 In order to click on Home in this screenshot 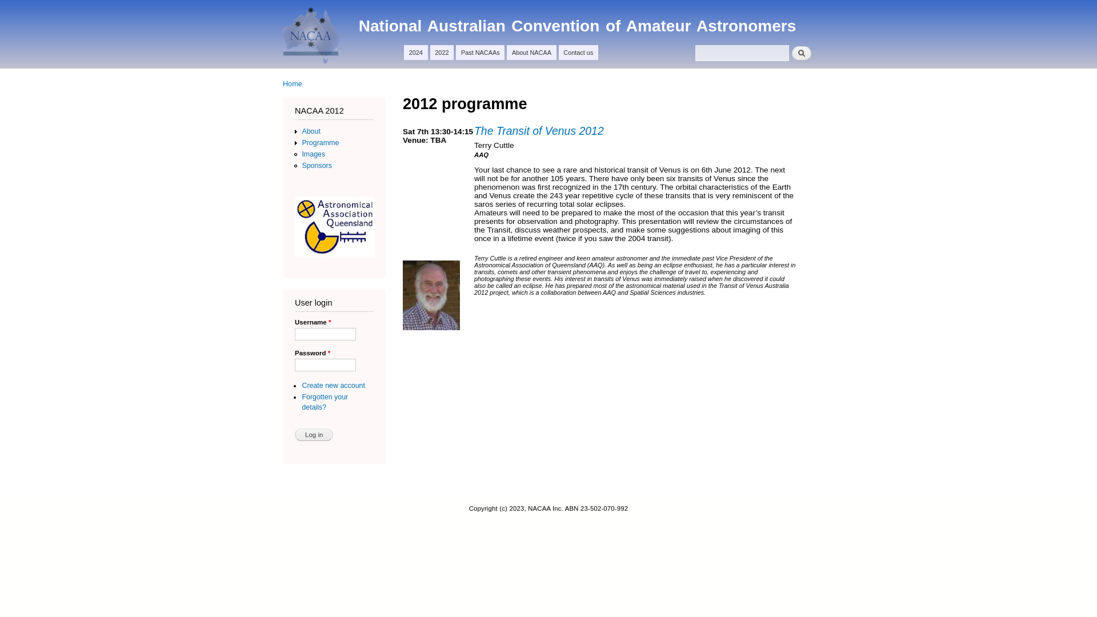, I will do `click(312, 38)`.